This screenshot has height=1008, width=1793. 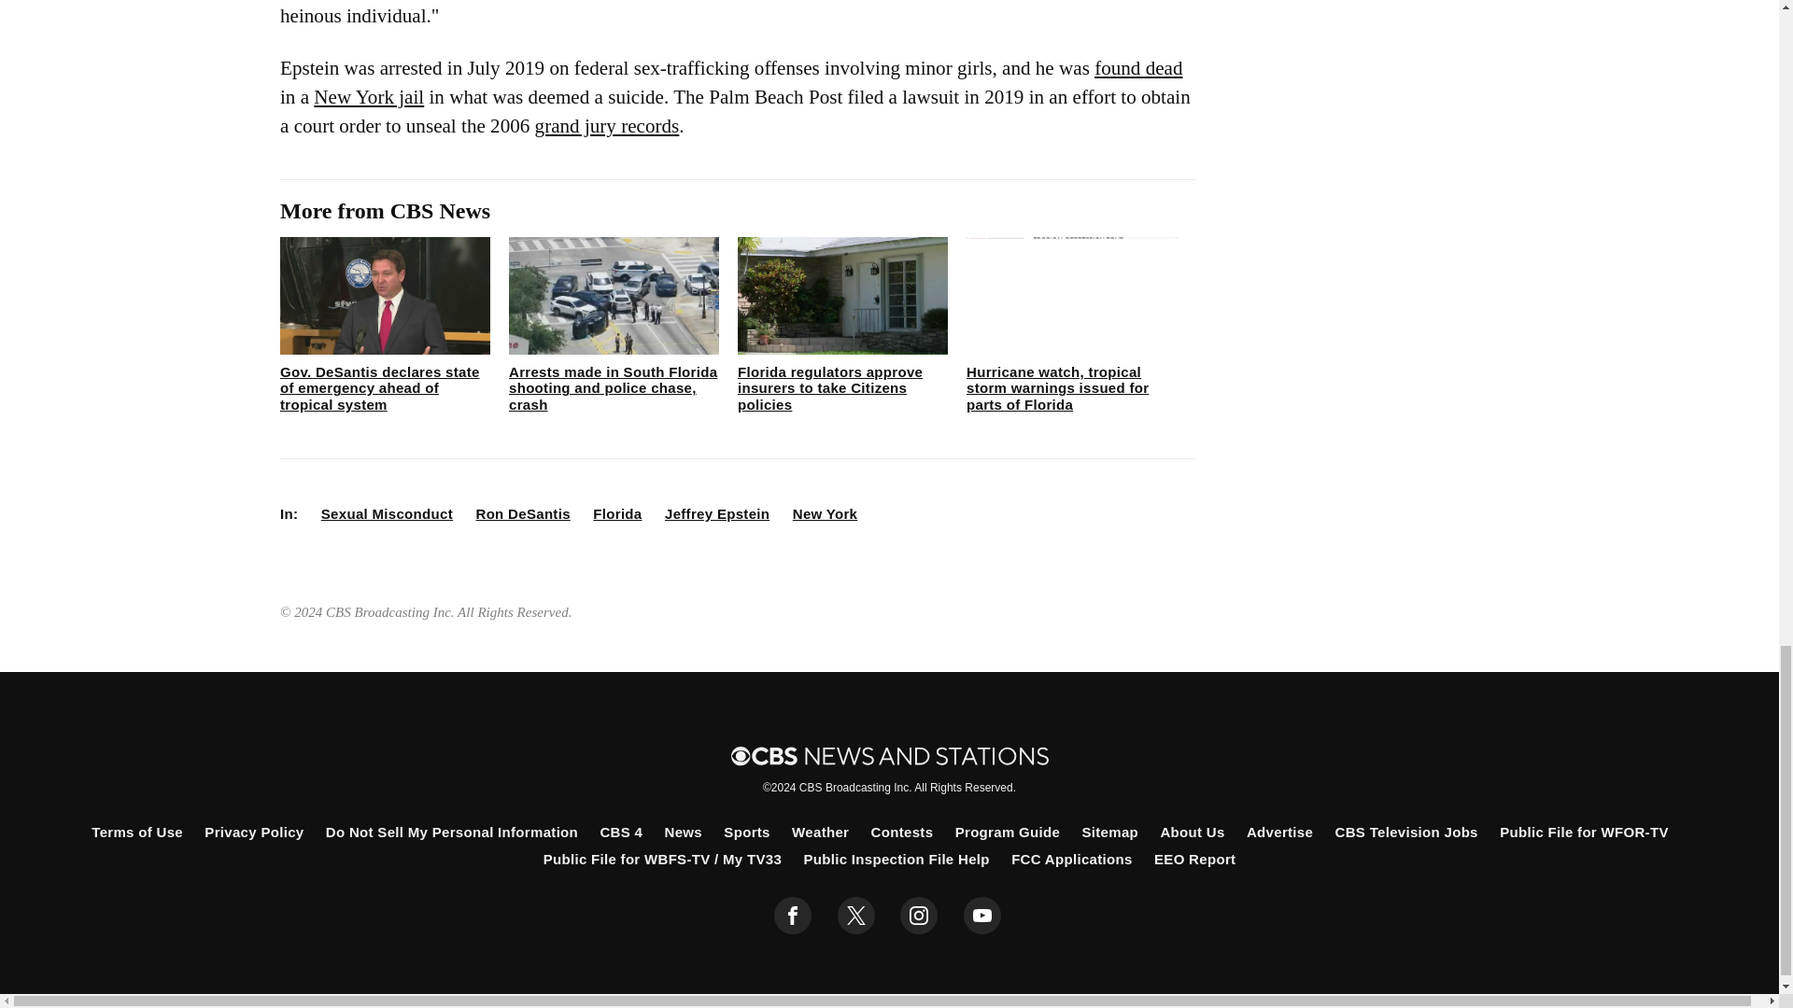 I want to click on instagram, so click(x=919, y=916).